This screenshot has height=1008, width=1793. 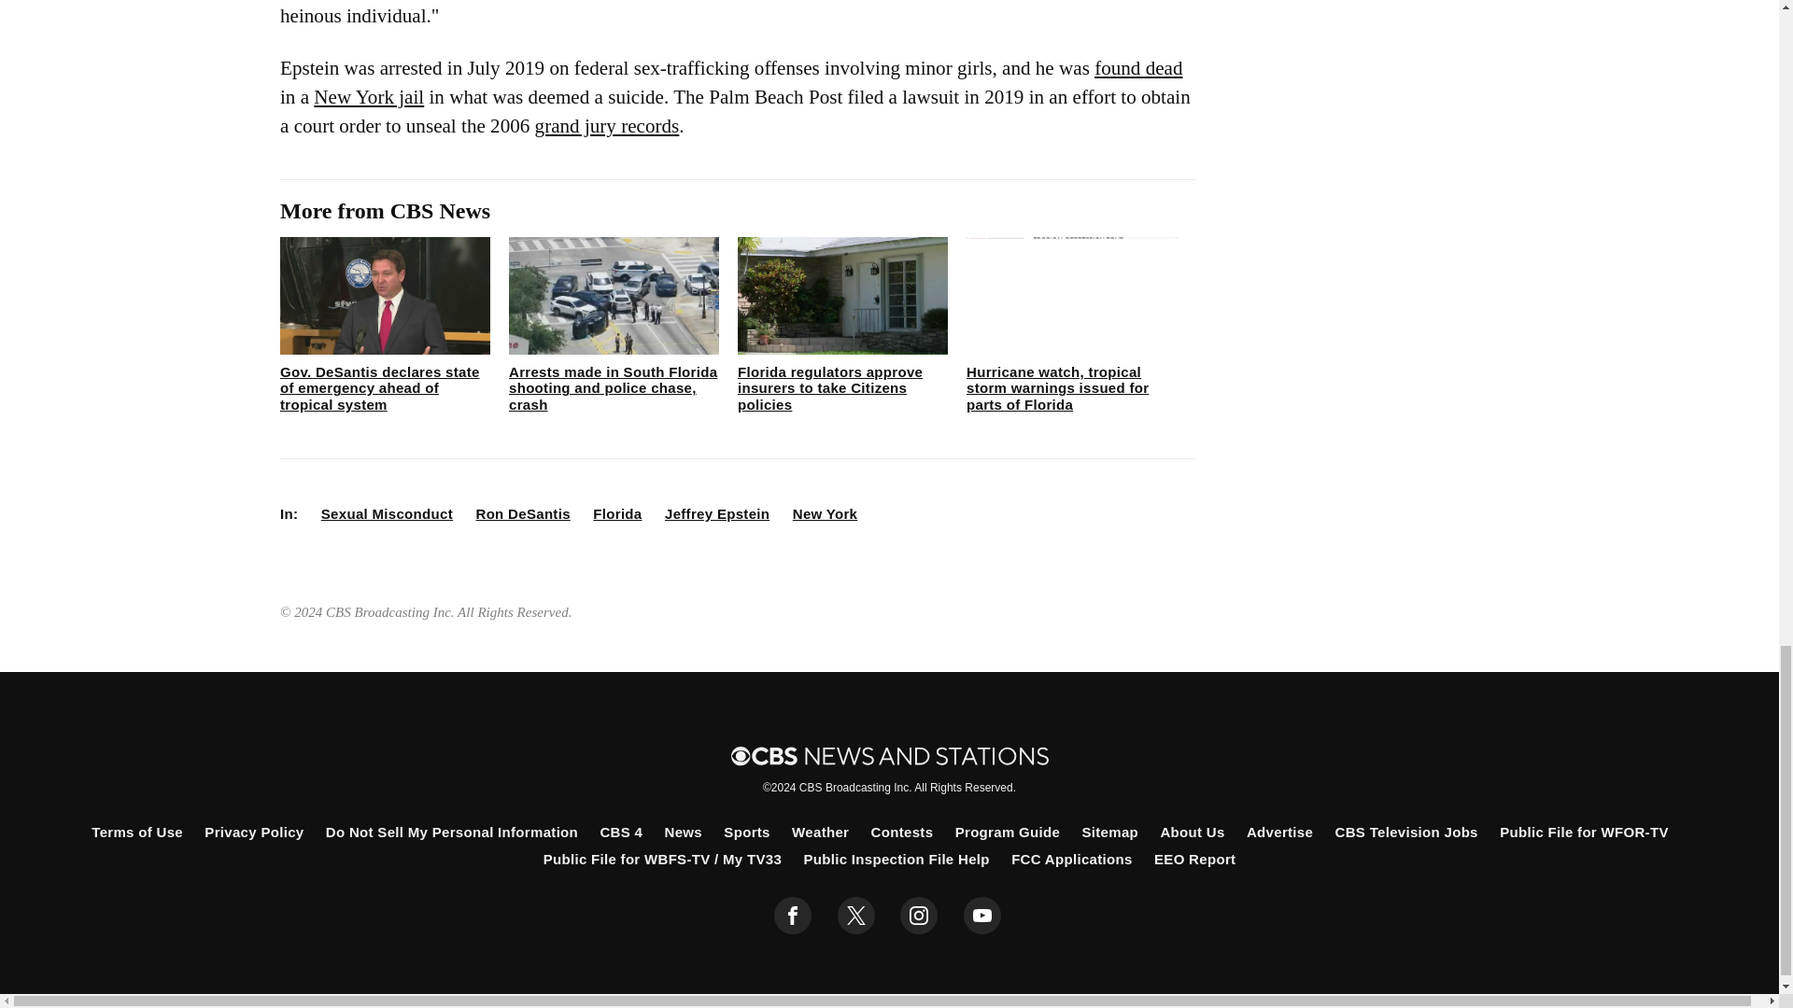 I want to click on instagram, so click(x=919, y=916).